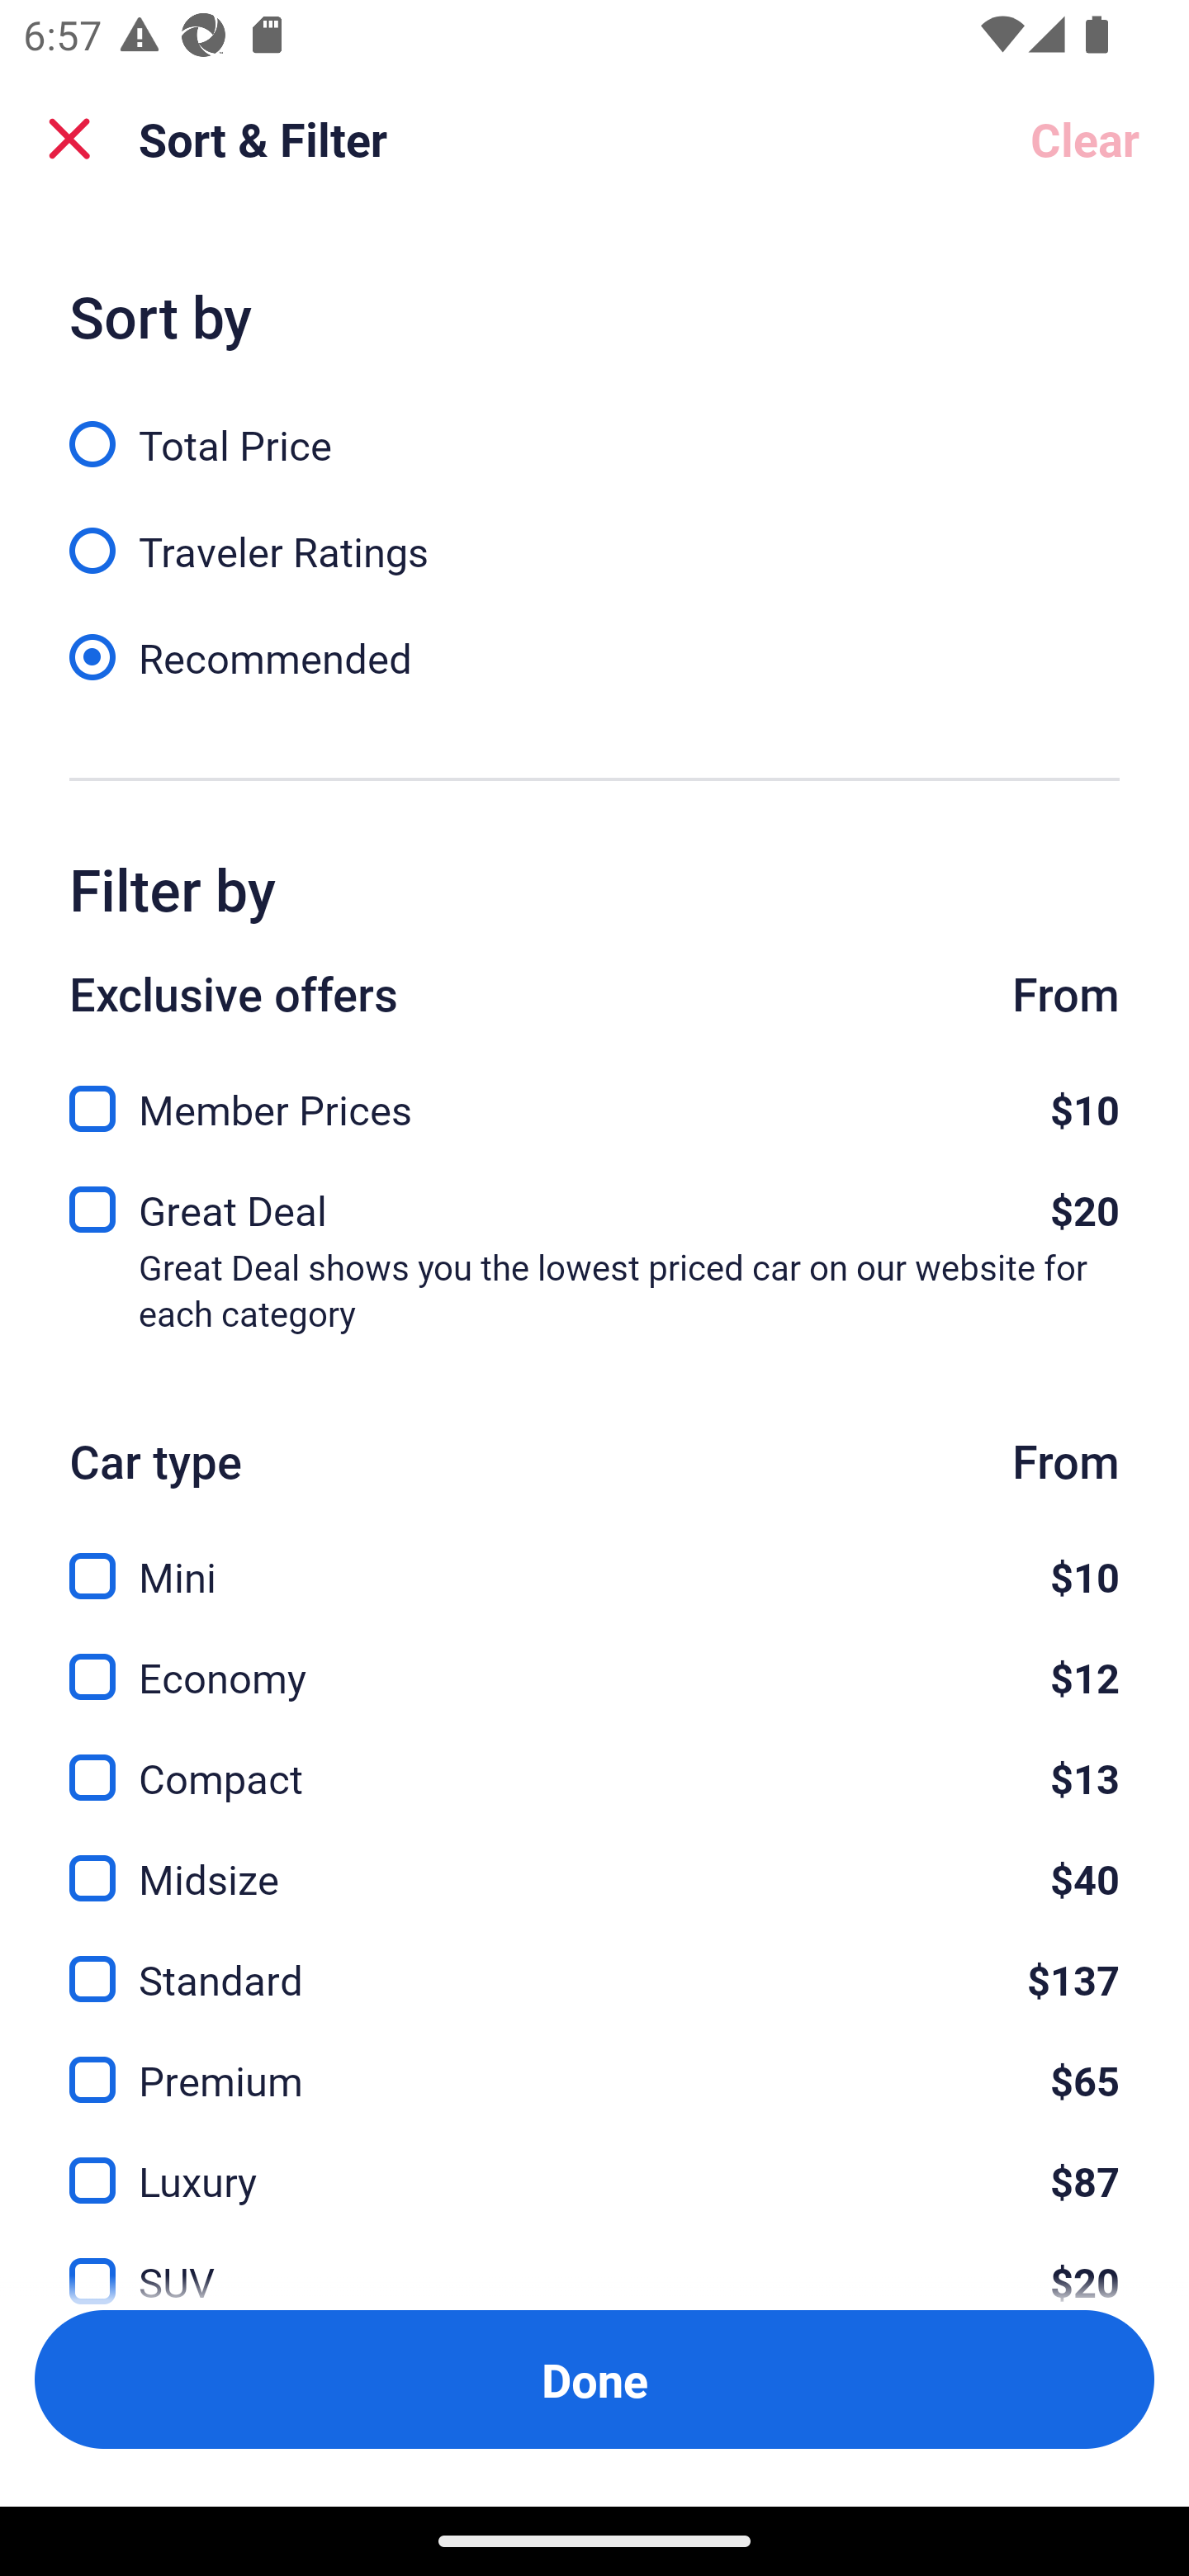  I want to click on Total Price, so click(594, 426).